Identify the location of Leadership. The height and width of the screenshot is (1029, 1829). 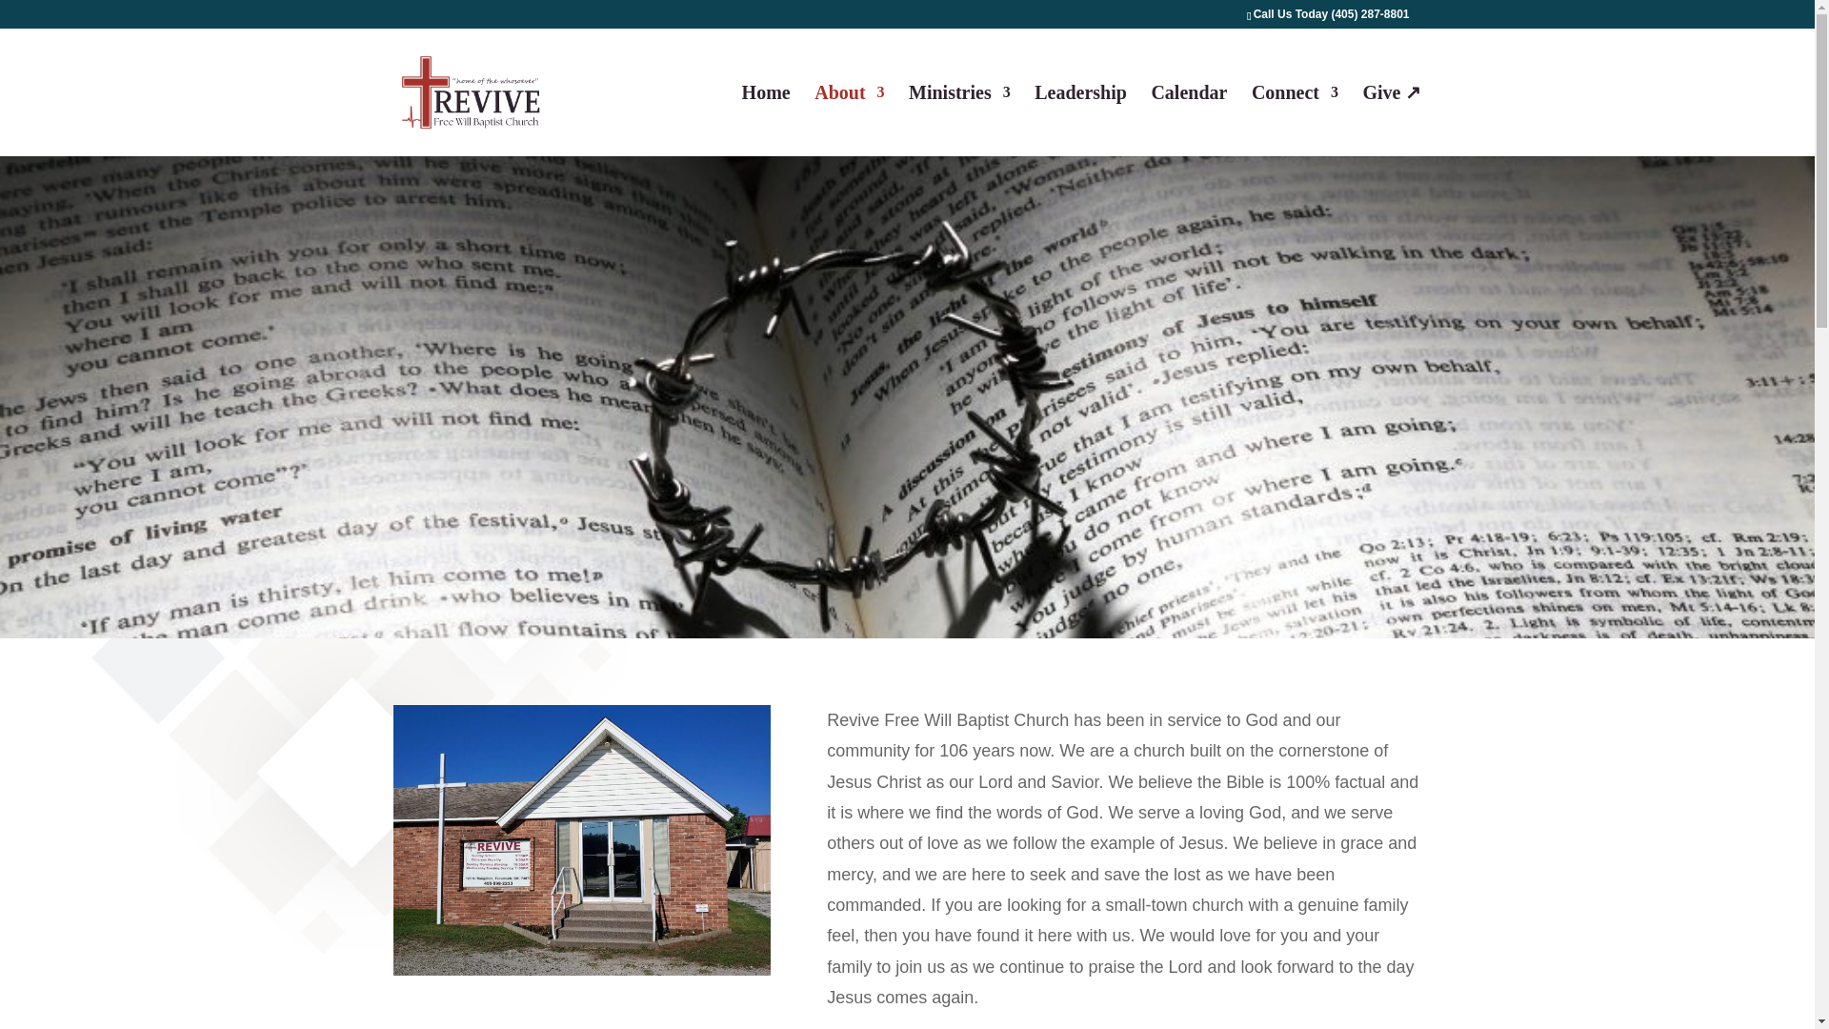
(1080, 120).